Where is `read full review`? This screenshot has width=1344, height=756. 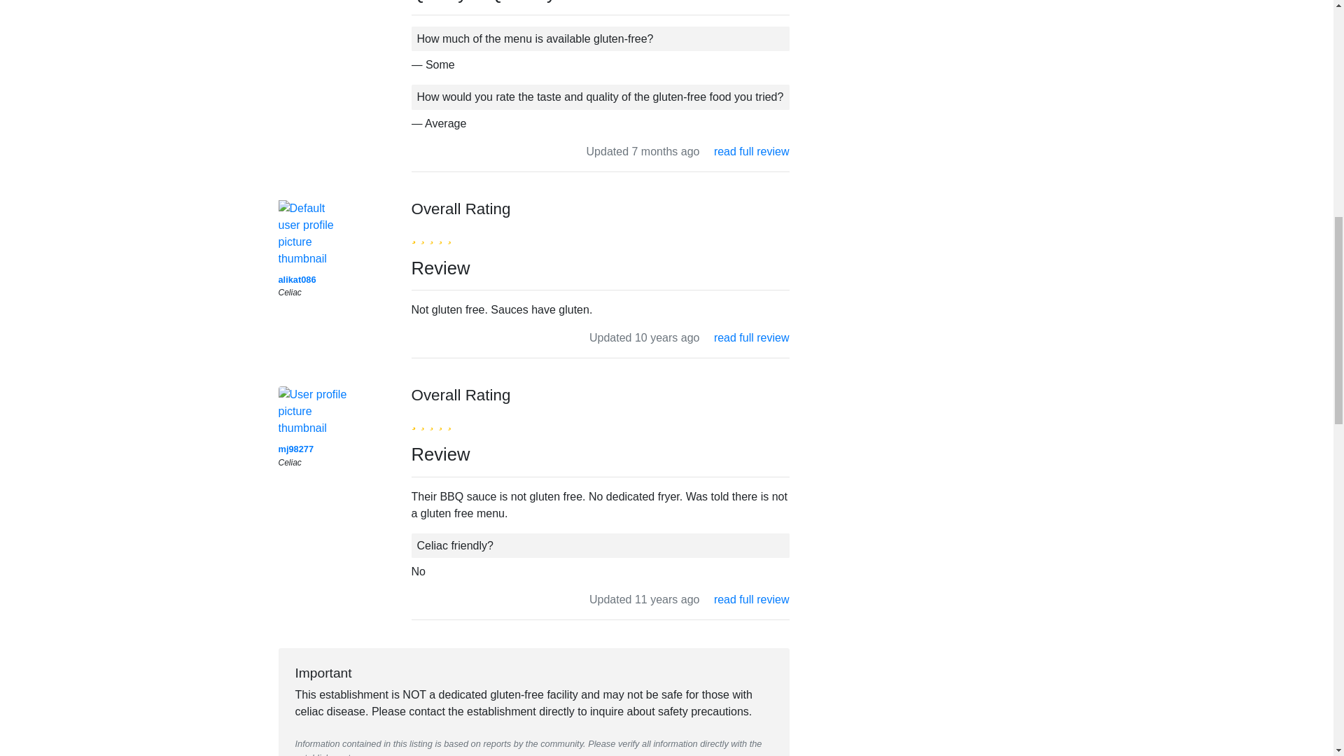
read full review is located at coordinates (752, 151).